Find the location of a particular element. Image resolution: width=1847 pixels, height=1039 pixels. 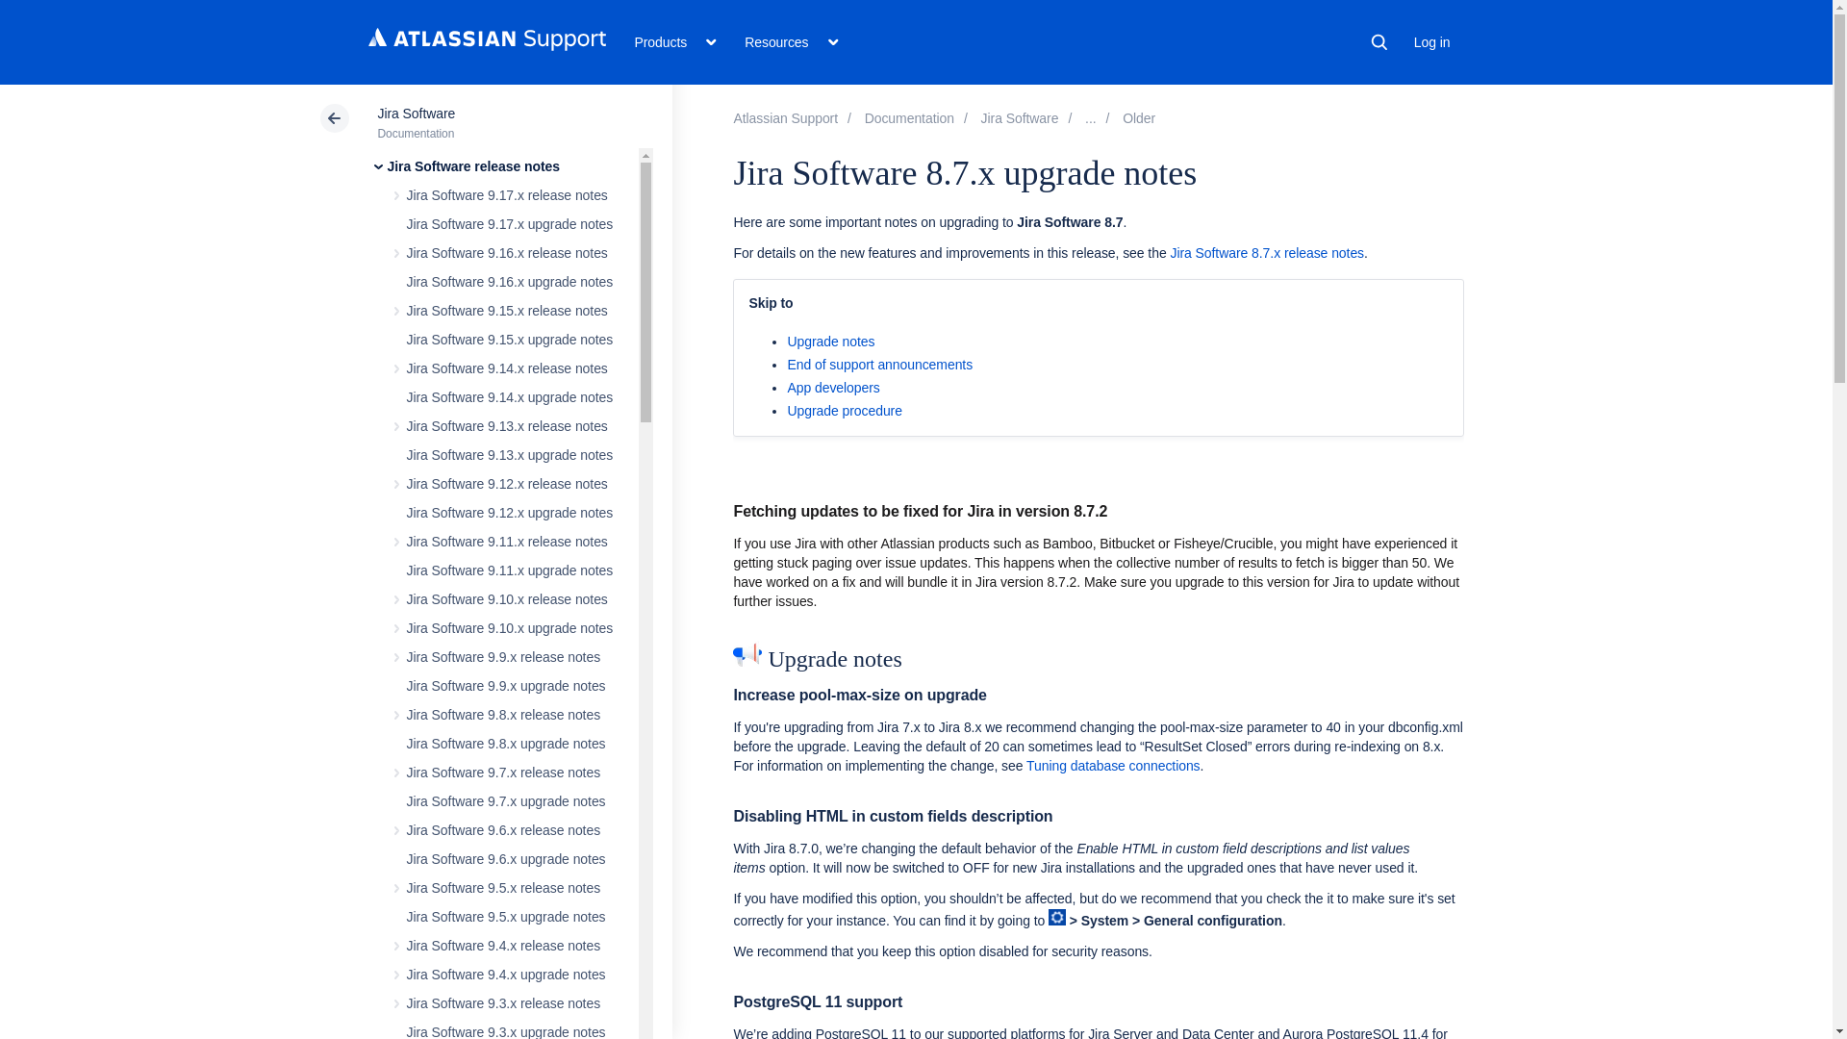

Log in is located at coordinates (1431, 41).